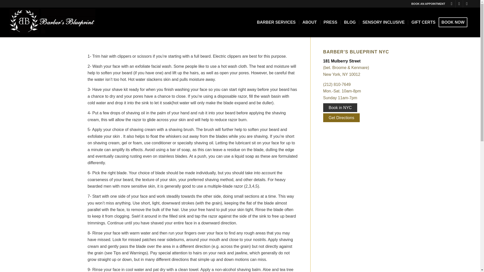  What do you see at coordinates (452, 4) in the screenshot?
I see `Instagram` at bounding box center [452, 4].